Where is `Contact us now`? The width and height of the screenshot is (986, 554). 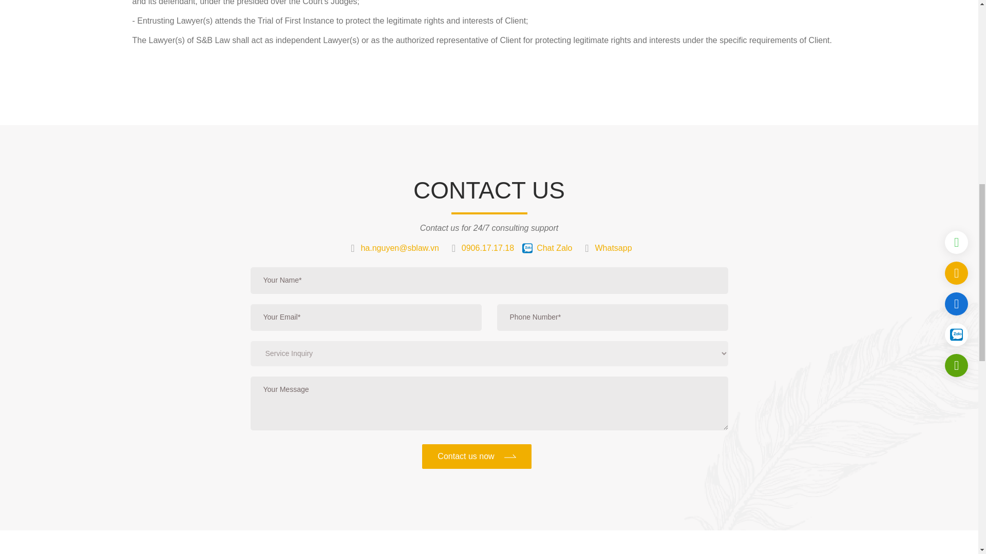 Contact us now is located at coordinates (477, 457).